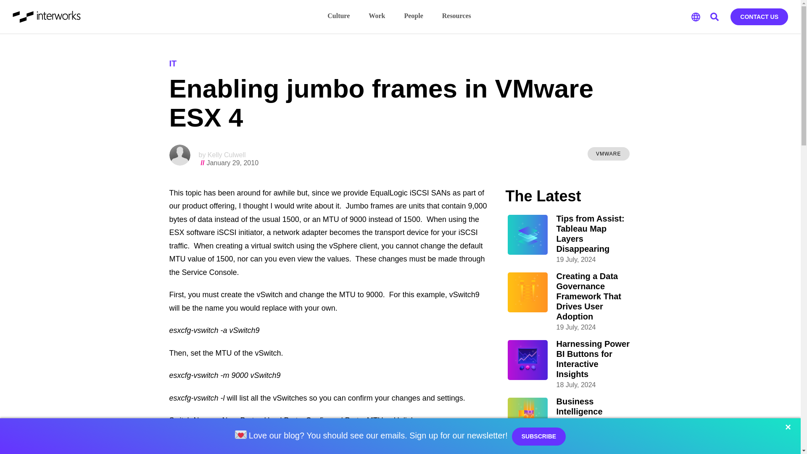  What do you see at coordinates (594, 416) in the screenshot?
I see `Business Intelligence System Maintenance` at bounding box center [594, 416].